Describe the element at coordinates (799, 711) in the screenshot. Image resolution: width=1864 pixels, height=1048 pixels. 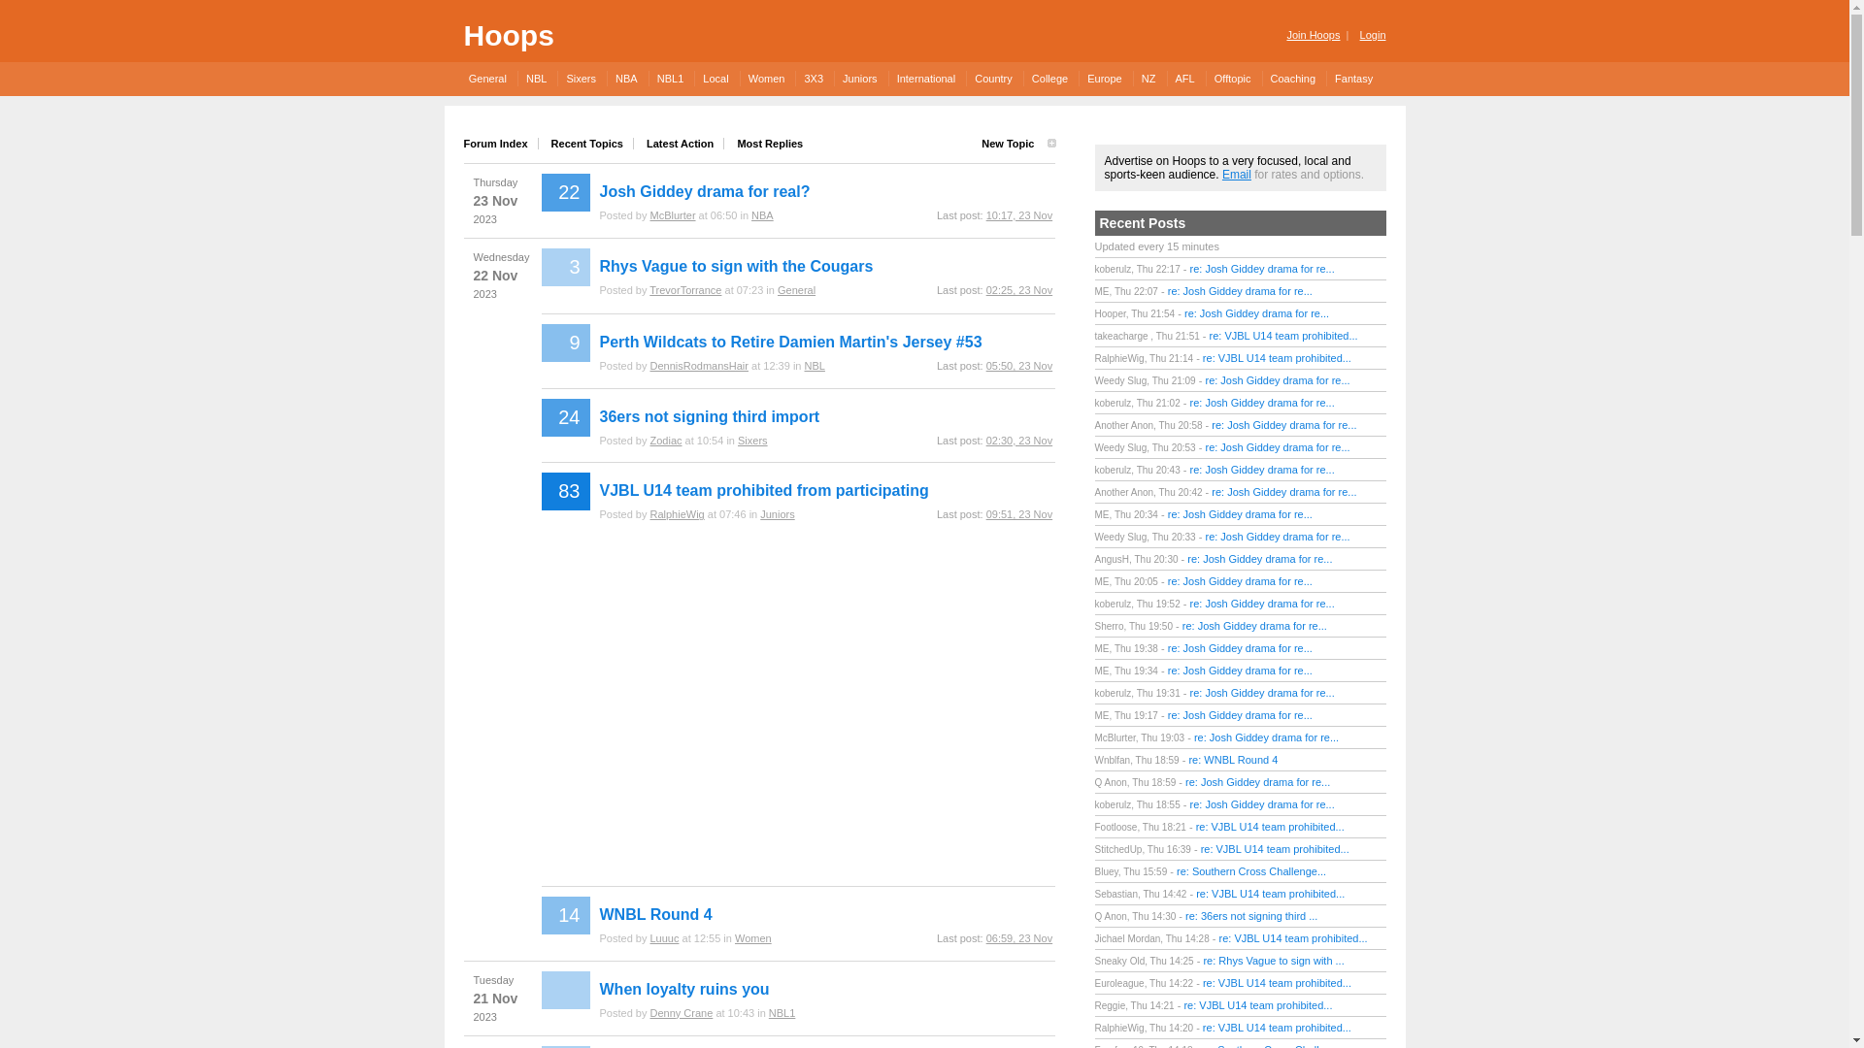
I see `Advertisement` at that location.